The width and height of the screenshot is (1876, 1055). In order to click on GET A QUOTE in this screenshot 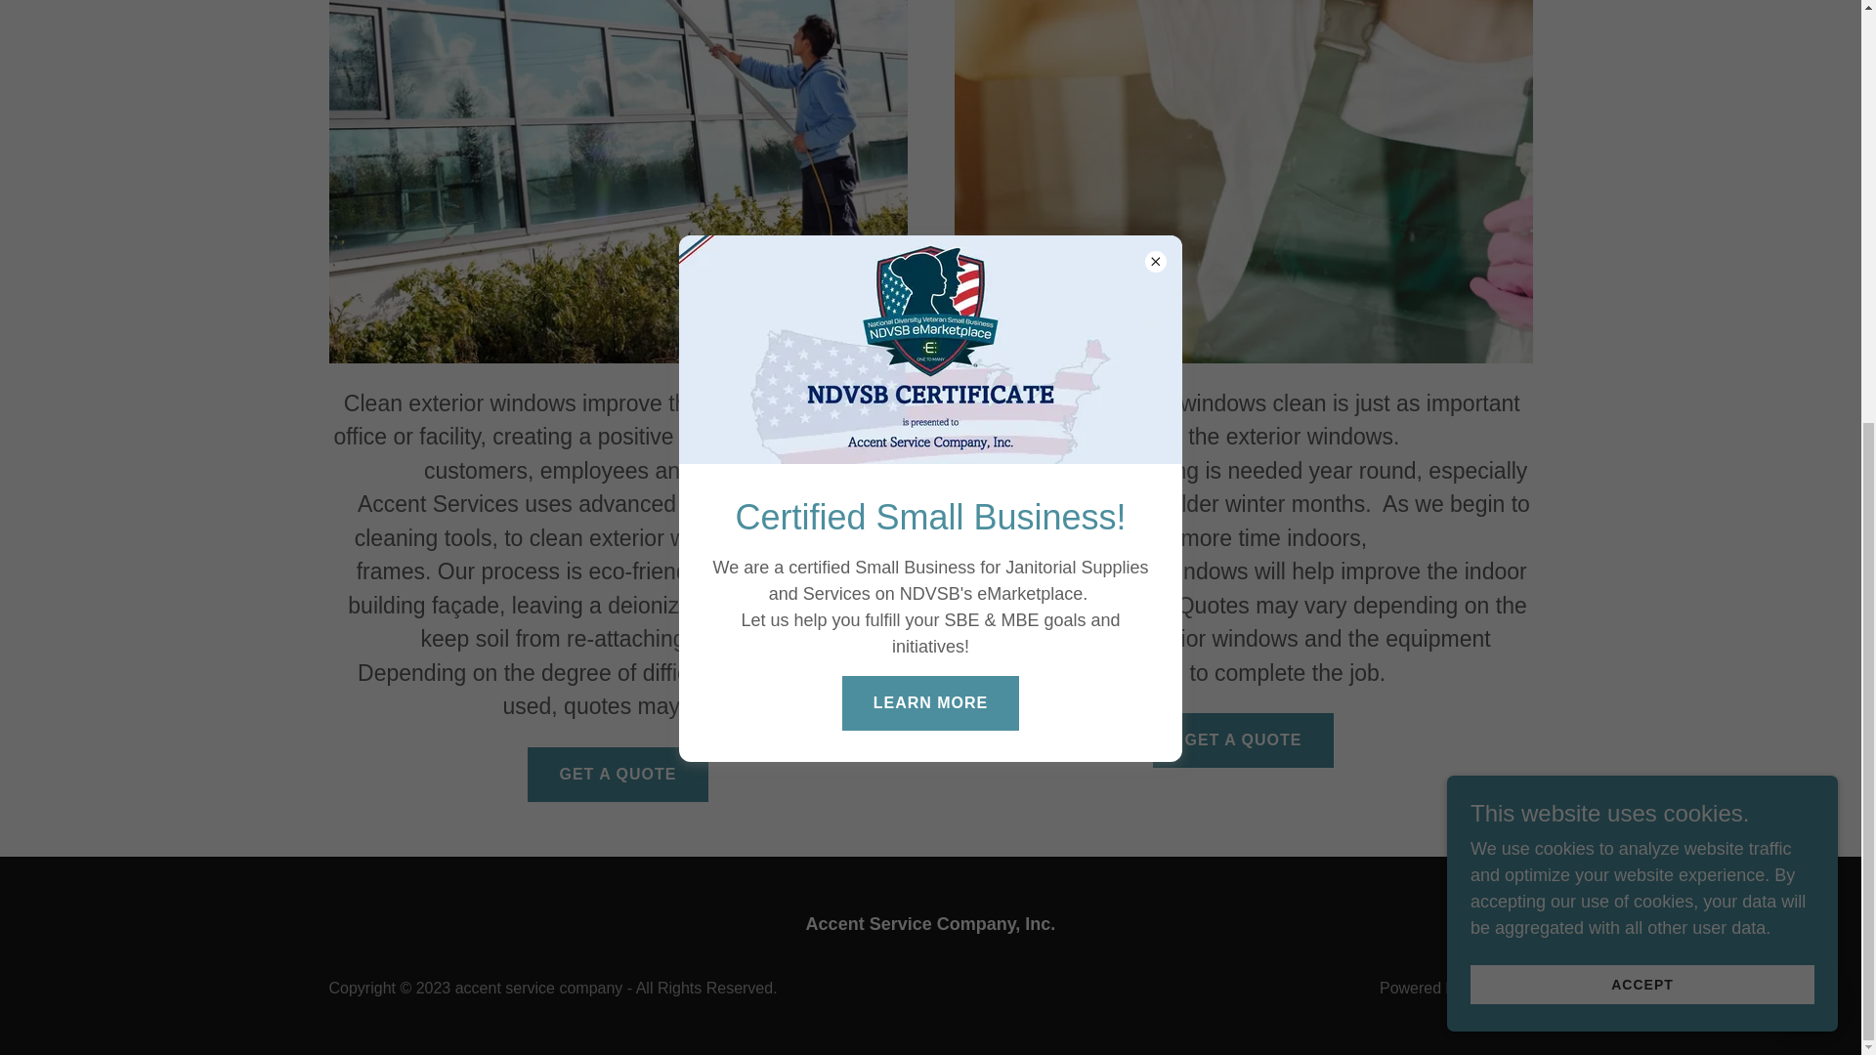, I will do `click(1243, 740)`.